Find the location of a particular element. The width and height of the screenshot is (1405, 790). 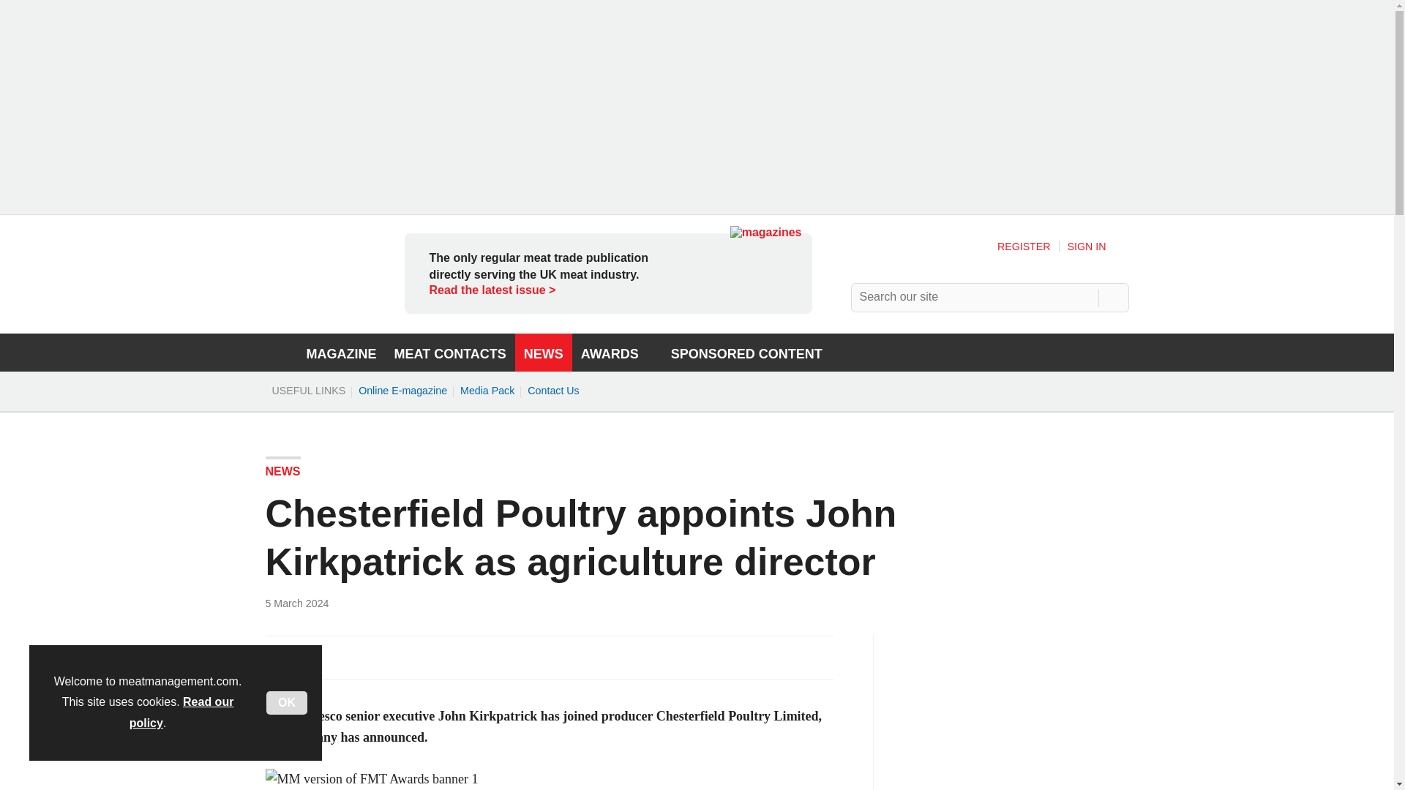

SIGN IN is located at coordinates (1098, 246).